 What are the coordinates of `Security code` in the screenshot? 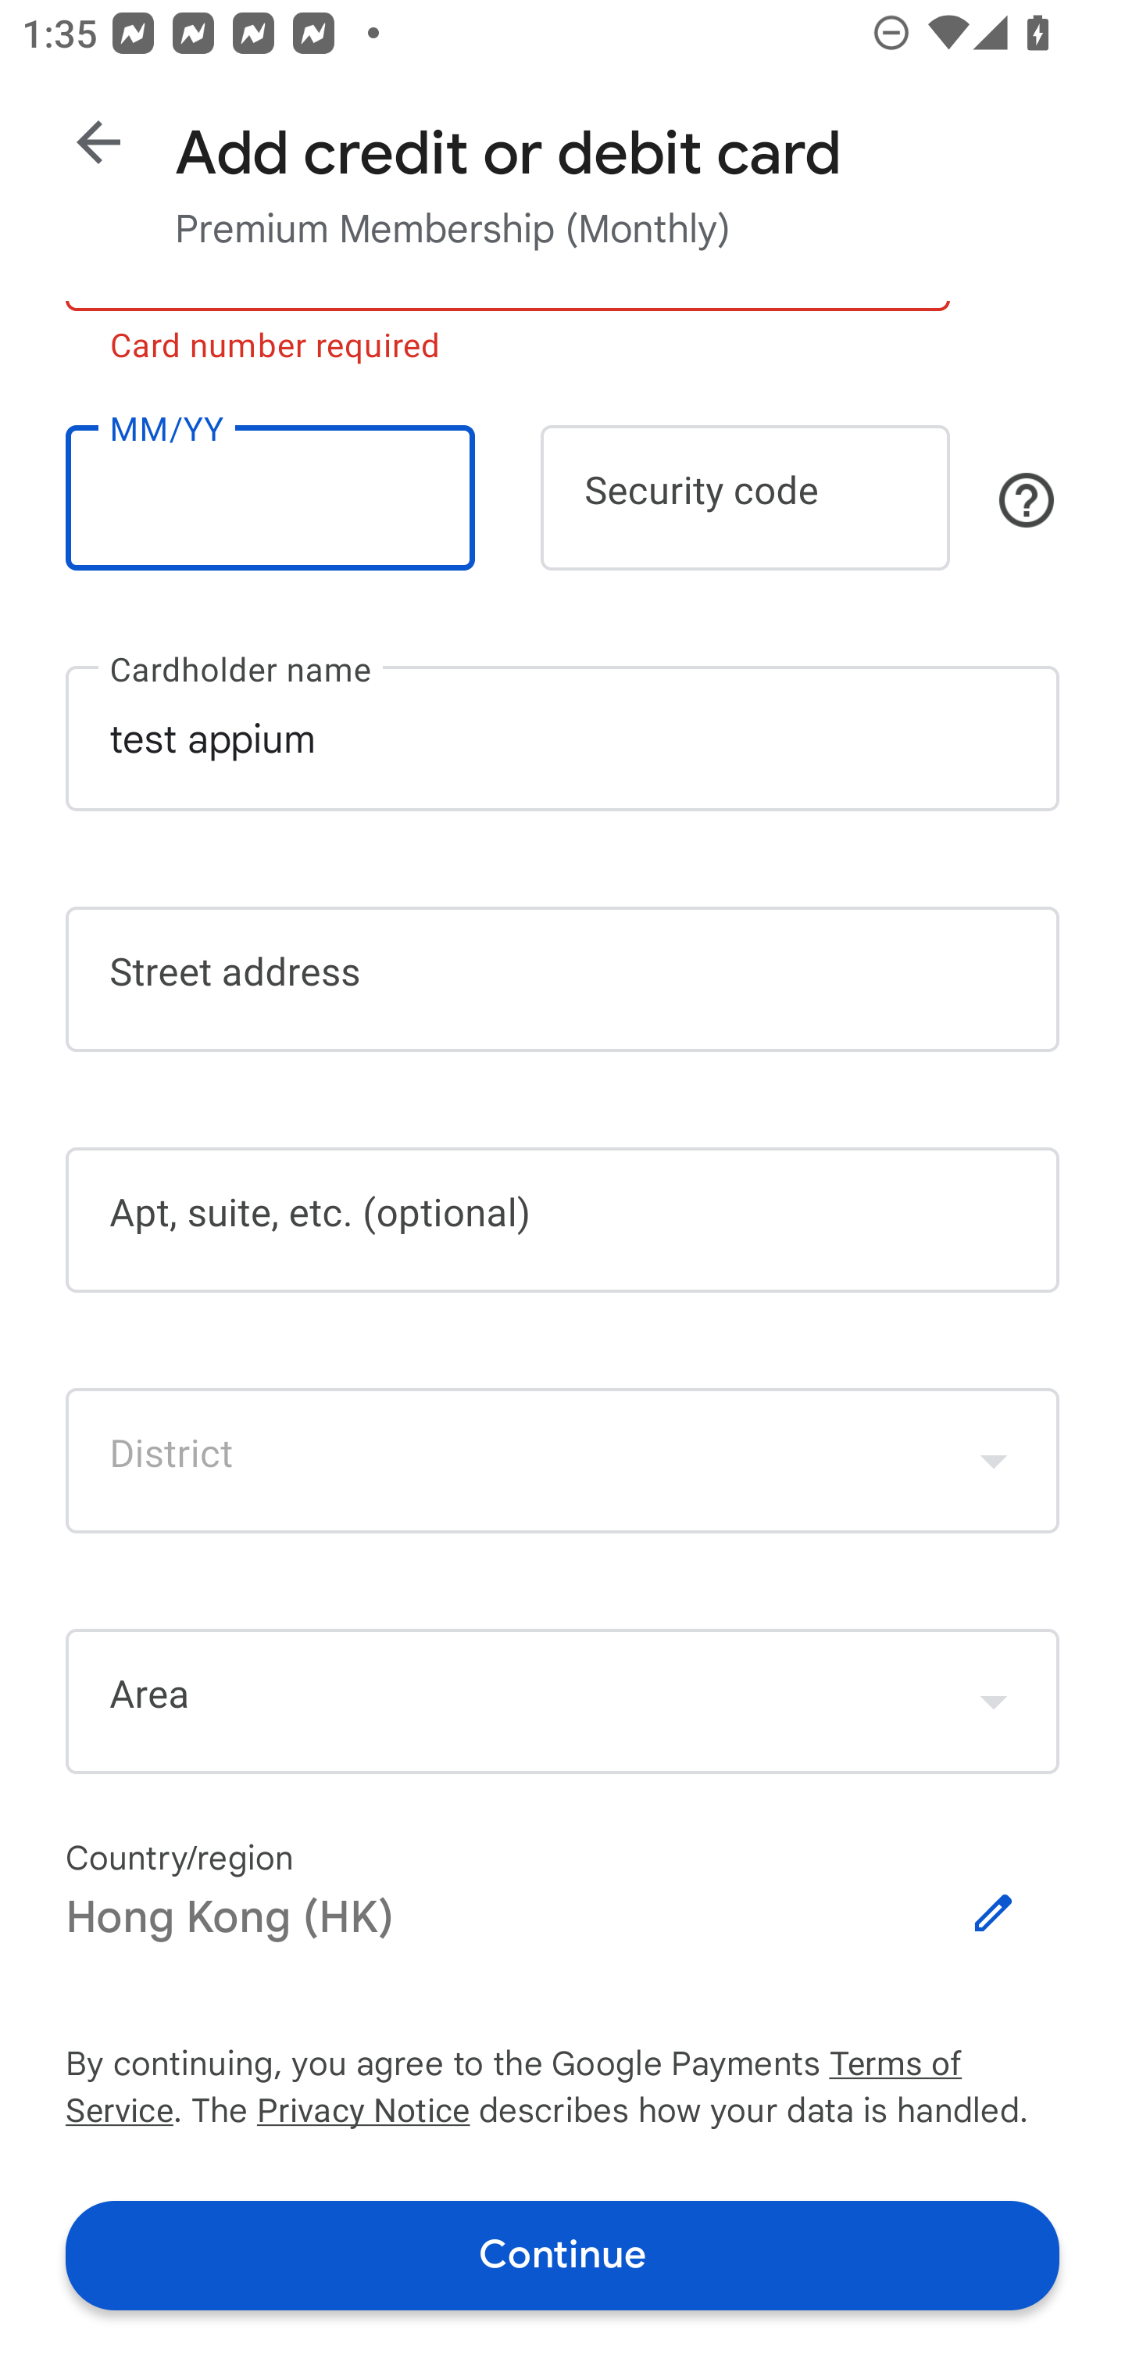 It's located at (745, 497).